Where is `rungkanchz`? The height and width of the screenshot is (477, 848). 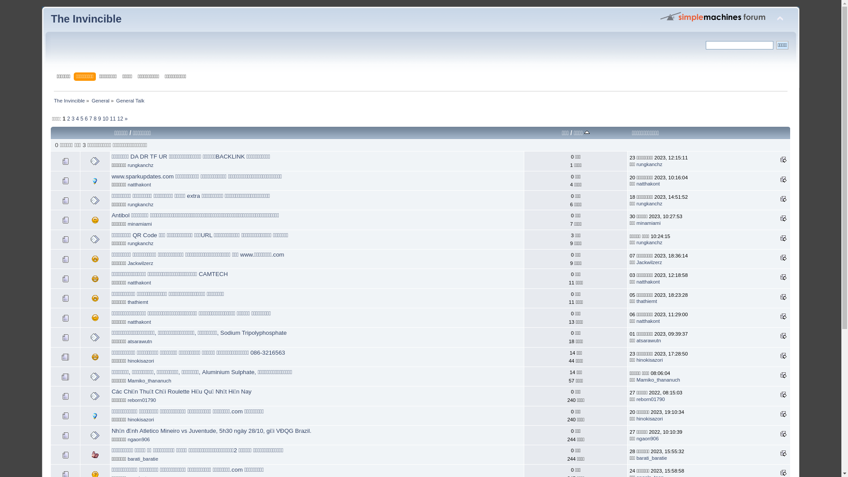 rungkanchz is located at coordinates (649, 164).